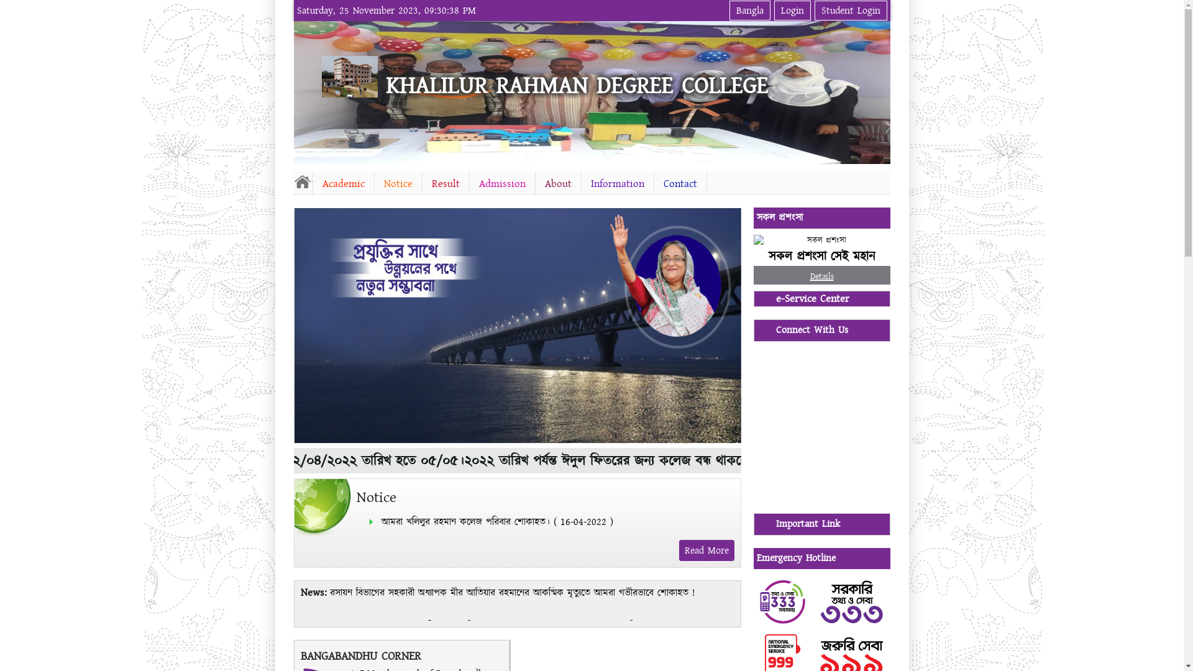 The image size is (1193, 671). I want to click on Result, so click(446, 184).